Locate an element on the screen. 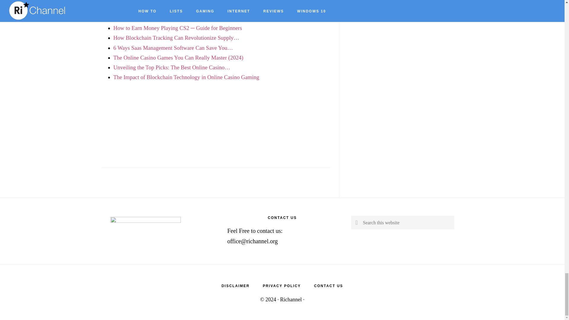 Image resolution: width=569 pixels, height=320 pixels. The Impact of Blockchain Technology in Online Casino Gaming is located at coordinates (186, 77).